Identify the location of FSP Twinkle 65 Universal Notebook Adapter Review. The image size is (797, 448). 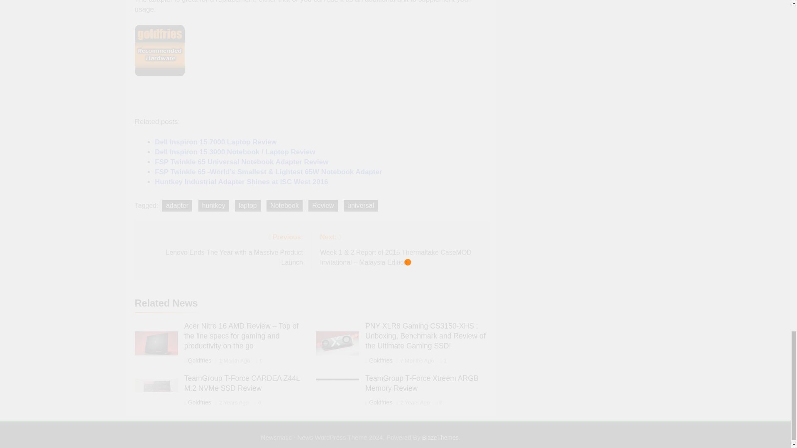
(242, 162).